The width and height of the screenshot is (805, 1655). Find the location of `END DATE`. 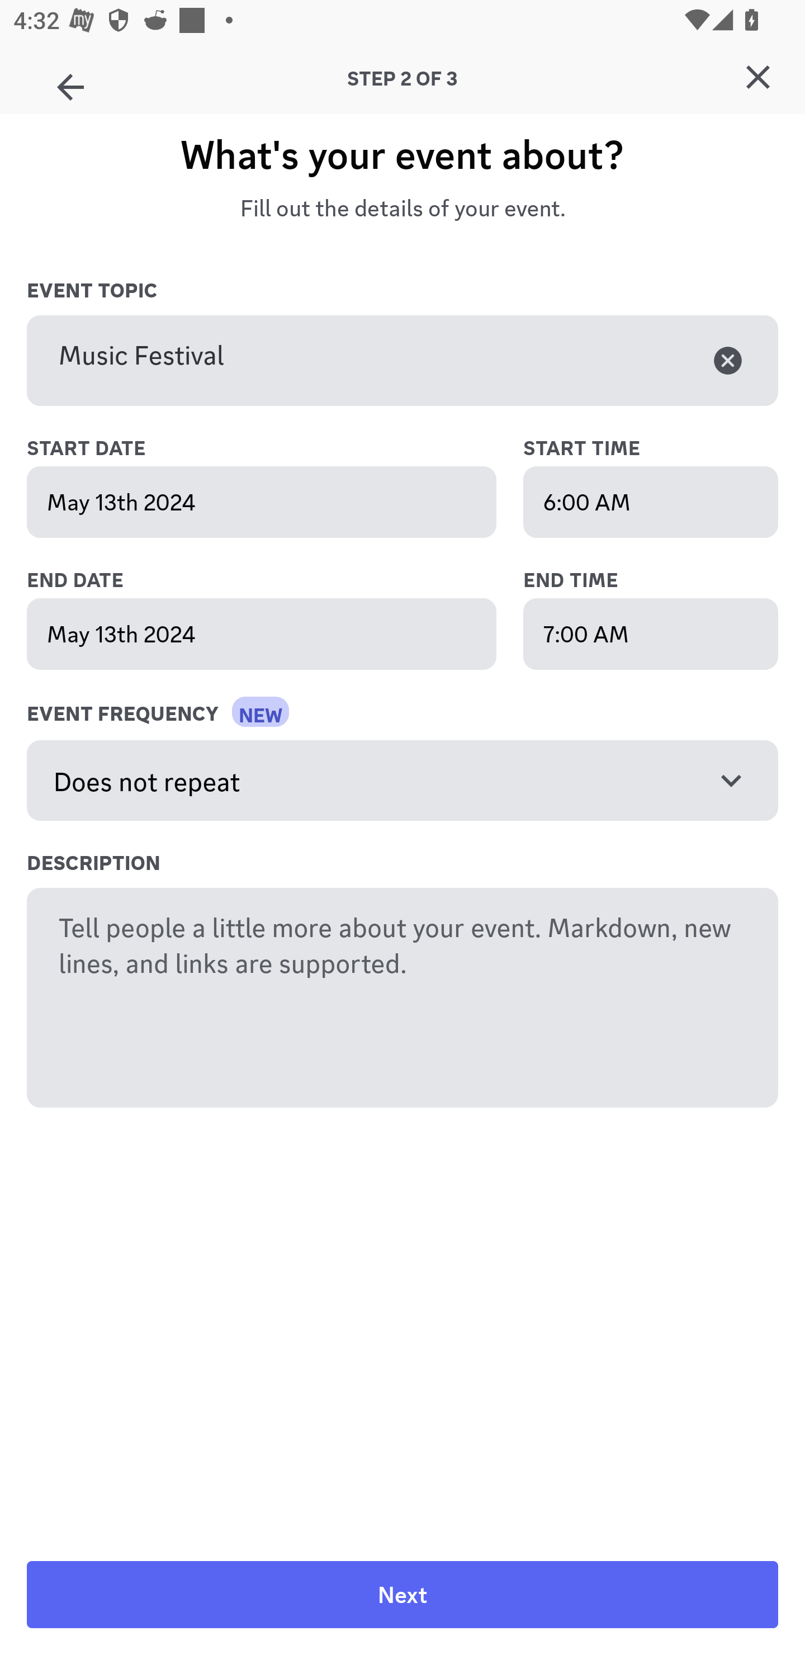

END DATE is located at coordinates (282, 580).